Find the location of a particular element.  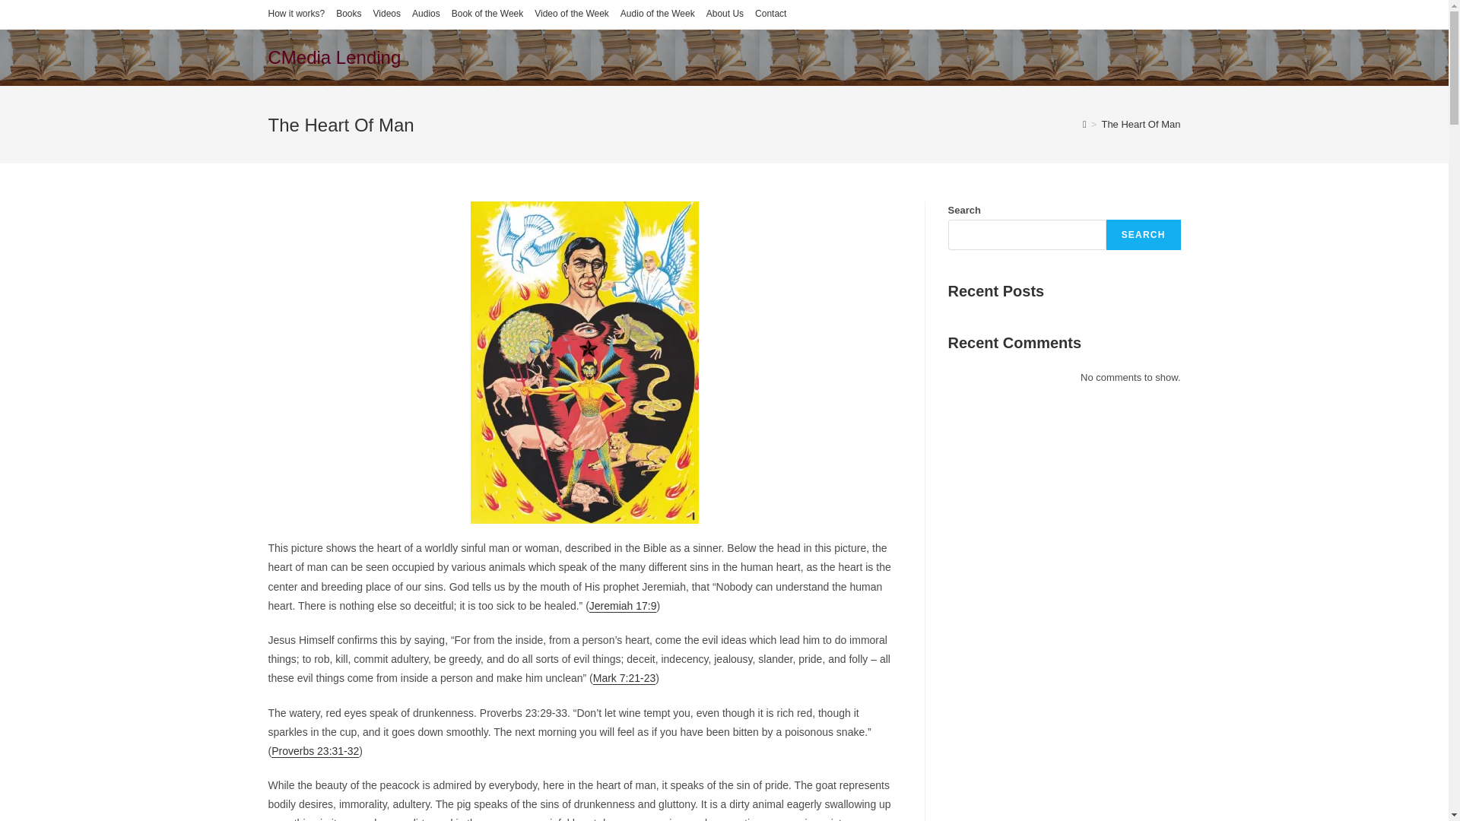

How it works? is located at coordinates (295, 14).